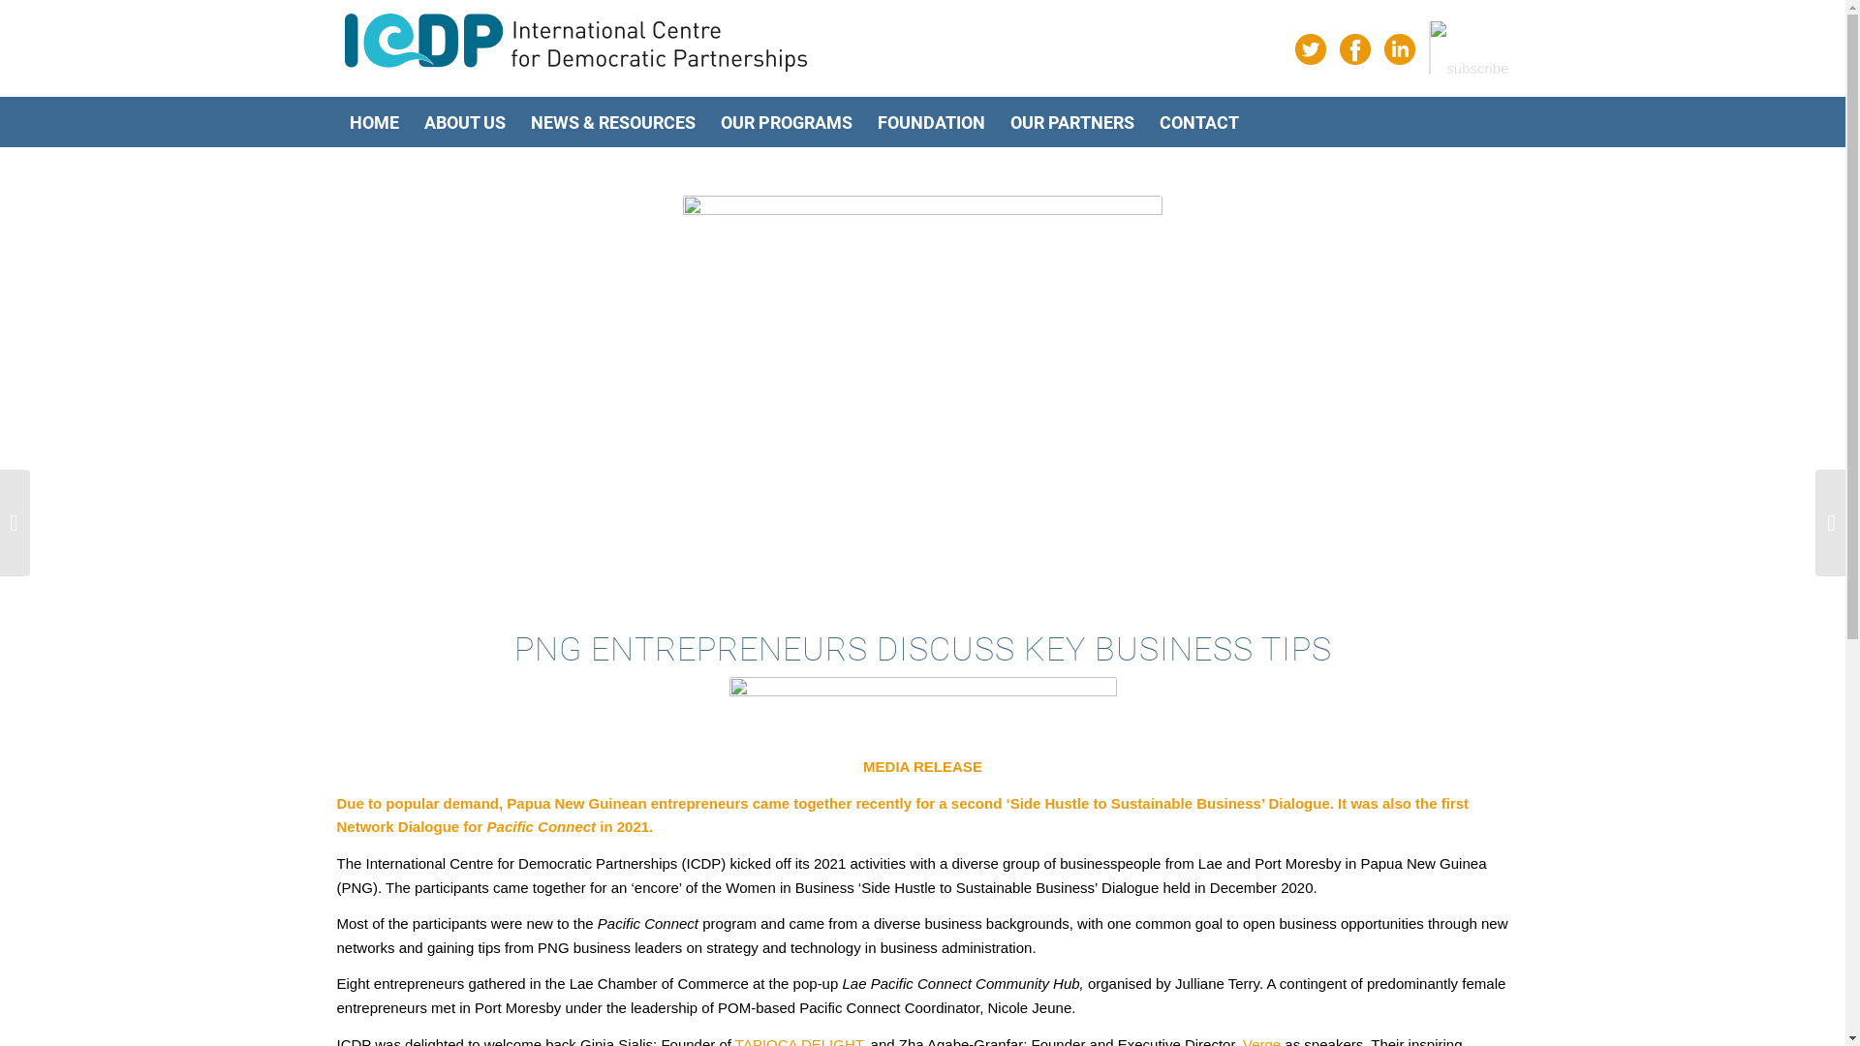  I want to click on Pacific_Connect-Logo_Coloured, so click(922, 710).